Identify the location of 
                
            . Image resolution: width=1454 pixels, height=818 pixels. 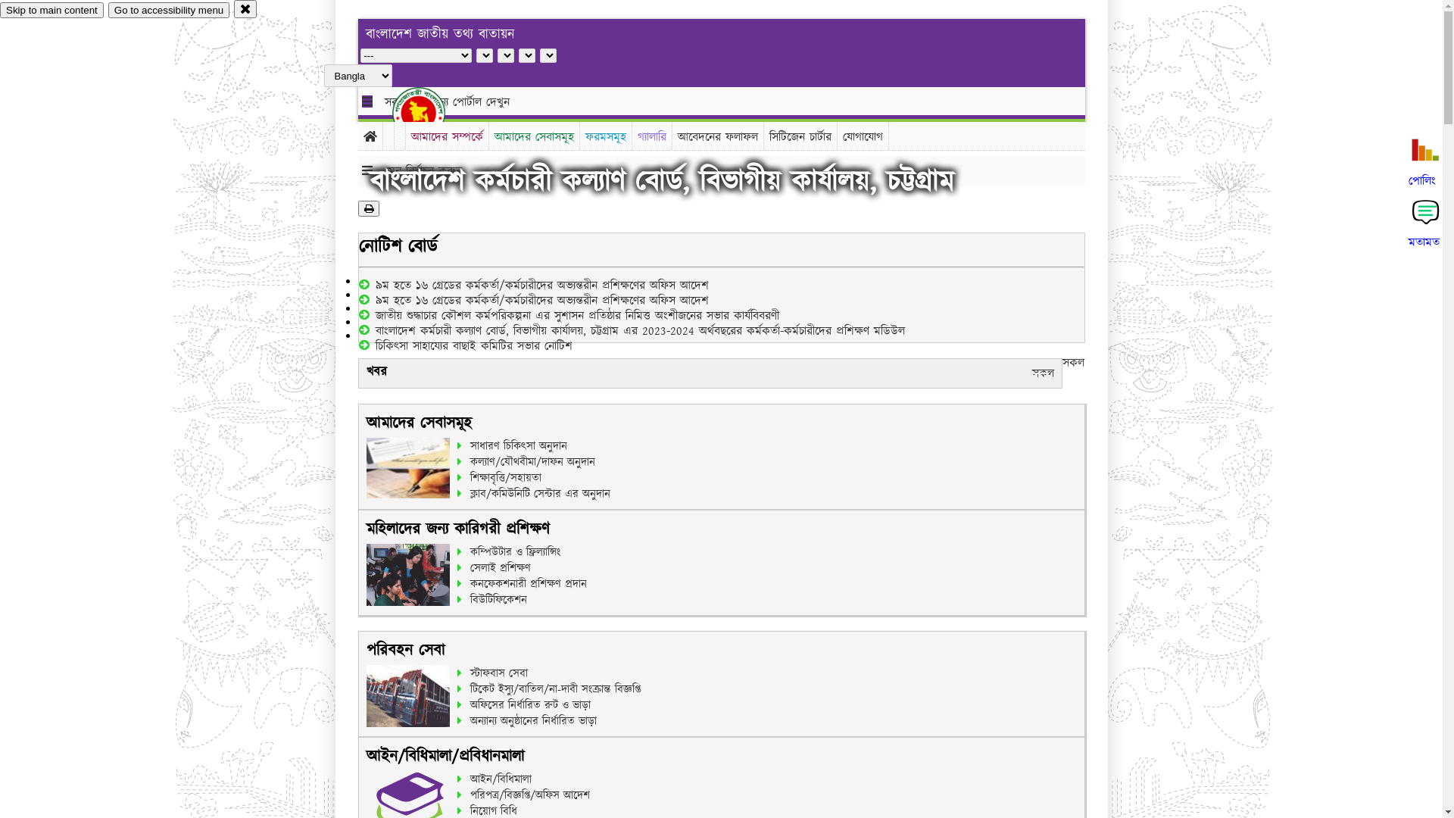
(432, 113).